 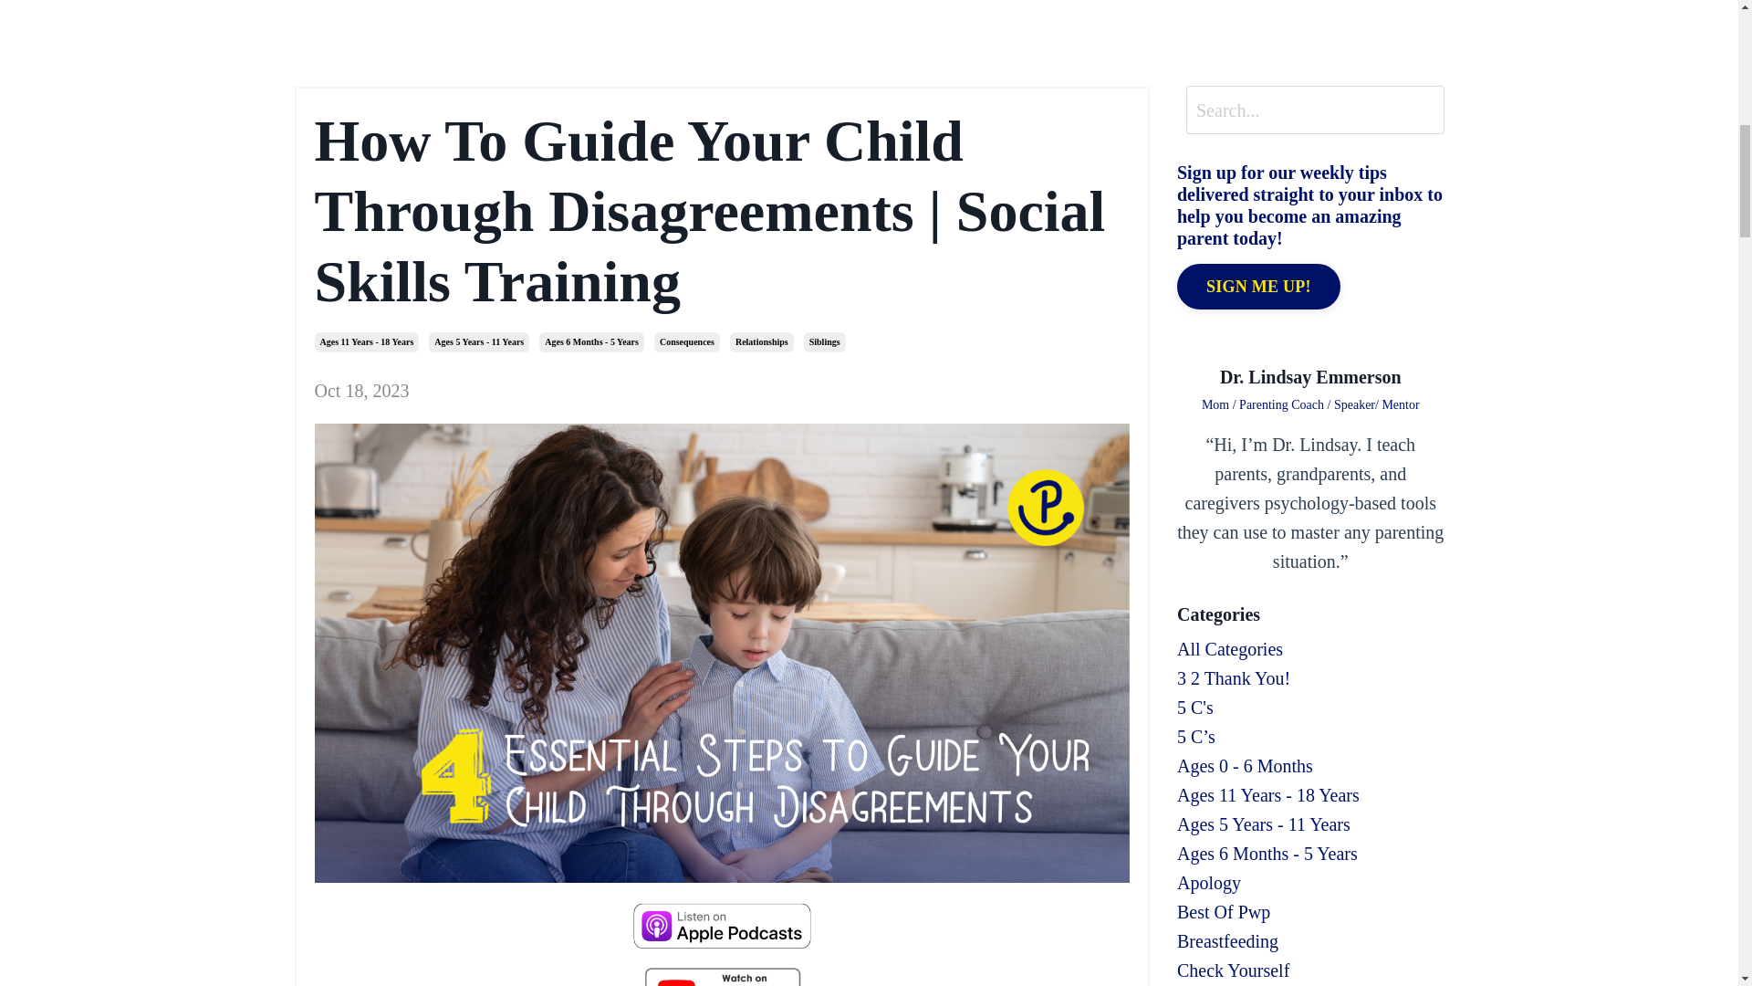 I want to click on Consequences, so click(x=686, y=341).